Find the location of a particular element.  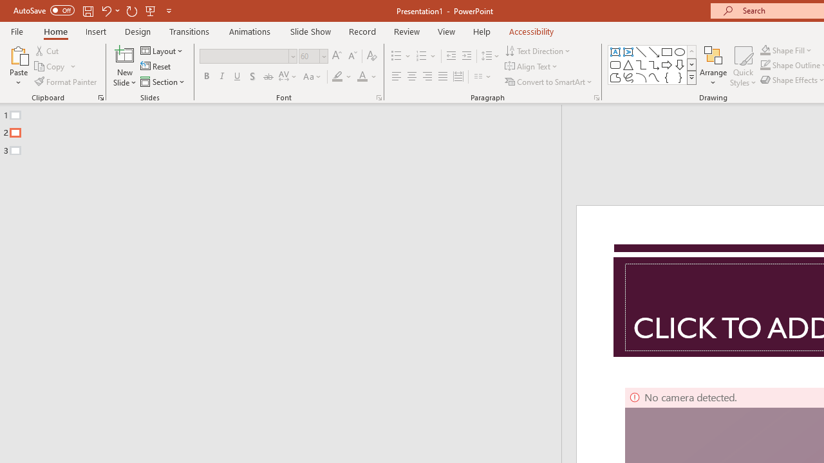

Font Color Red is located at coordinates (362, 77).